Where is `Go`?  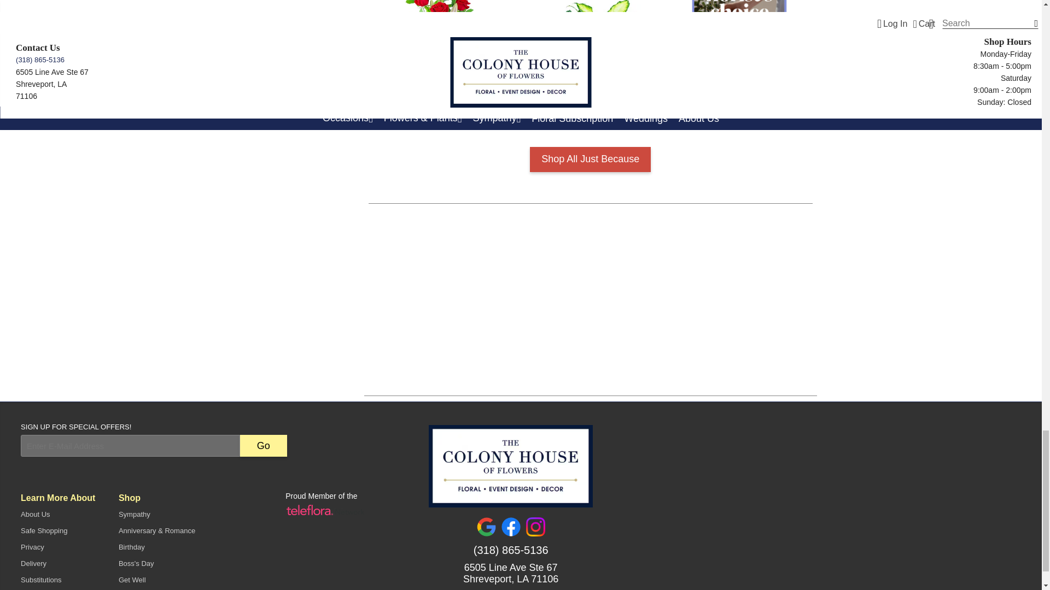 Go is located at coordinates (264, 445).